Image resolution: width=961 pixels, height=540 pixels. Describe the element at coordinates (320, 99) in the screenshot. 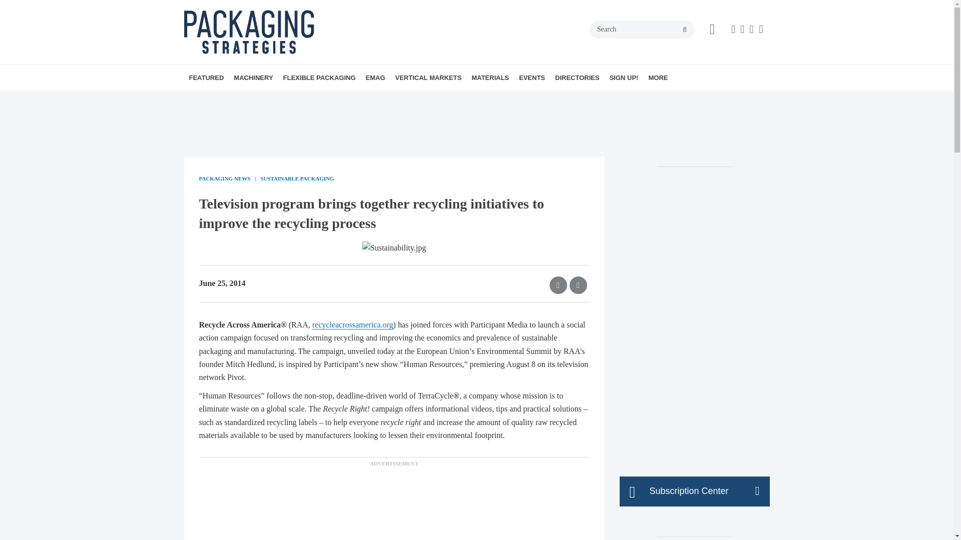

I see `LABELING` at that location.